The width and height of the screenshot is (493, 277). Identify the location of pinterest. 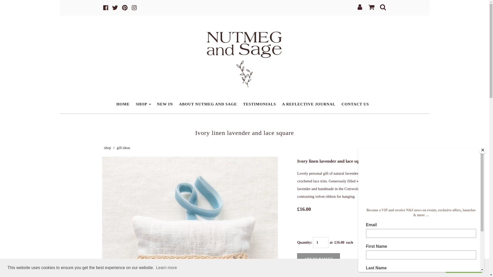
(125, 8).